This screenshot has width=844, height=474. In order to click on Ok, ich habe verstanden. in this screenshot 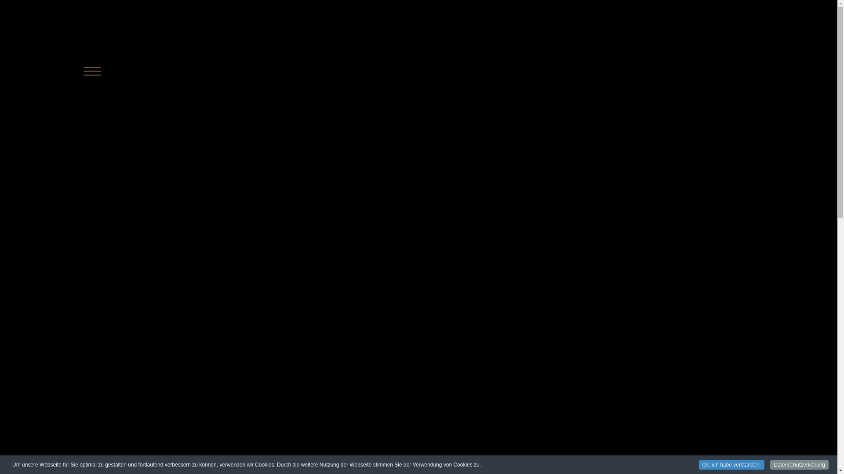, I will do `click(731, 465)`.